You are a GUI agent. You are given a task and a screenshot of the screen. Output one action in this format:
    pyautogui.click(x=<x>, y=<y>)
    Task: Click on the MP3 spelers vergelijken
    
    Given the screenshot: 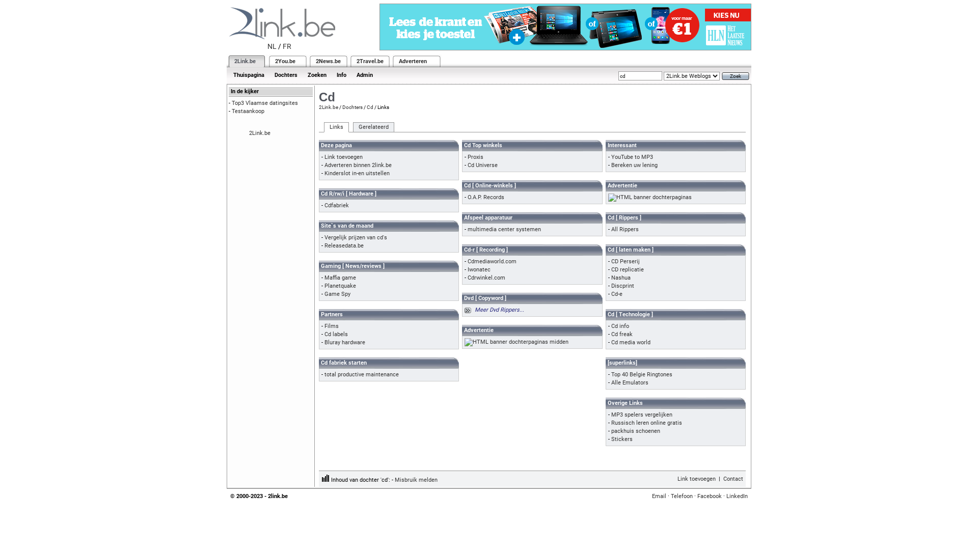 What is the action you would take?
    pyautogui.click(x=642, y=415)
    